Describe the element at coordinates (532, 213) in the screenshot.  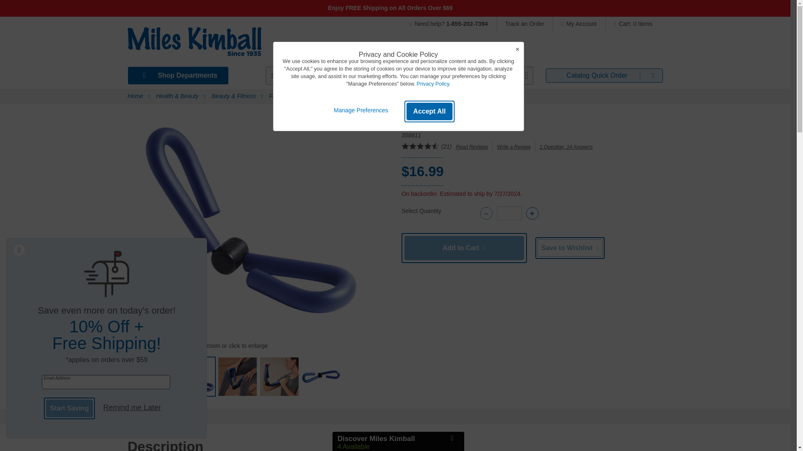
I see `Increase` at that location.